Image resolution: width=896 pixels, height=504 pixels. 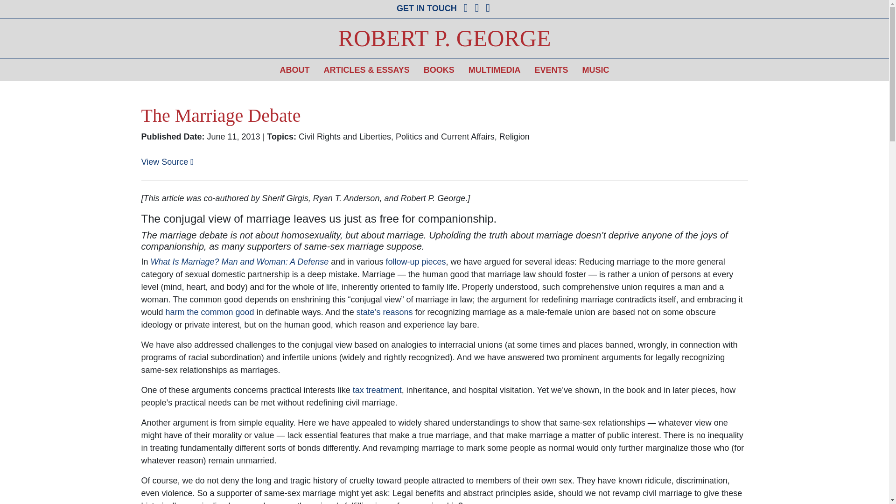 What do you see at coordinates (427, 8) in the screenshot?
I see `GET IN TOUCH` at bounding box center [427, 8].